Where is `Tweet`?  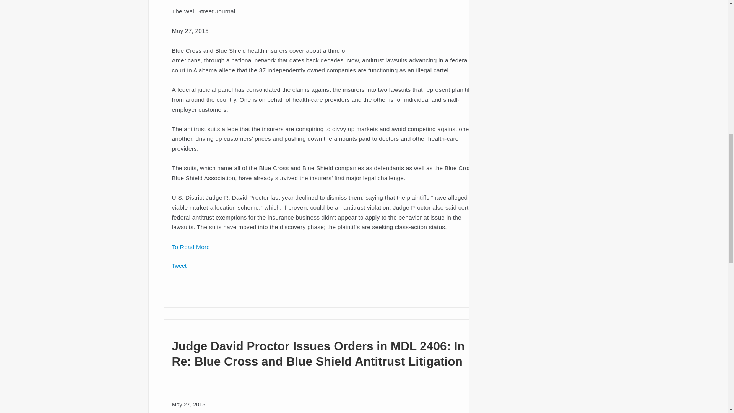 Tweet is located at coordinates (179, 265).